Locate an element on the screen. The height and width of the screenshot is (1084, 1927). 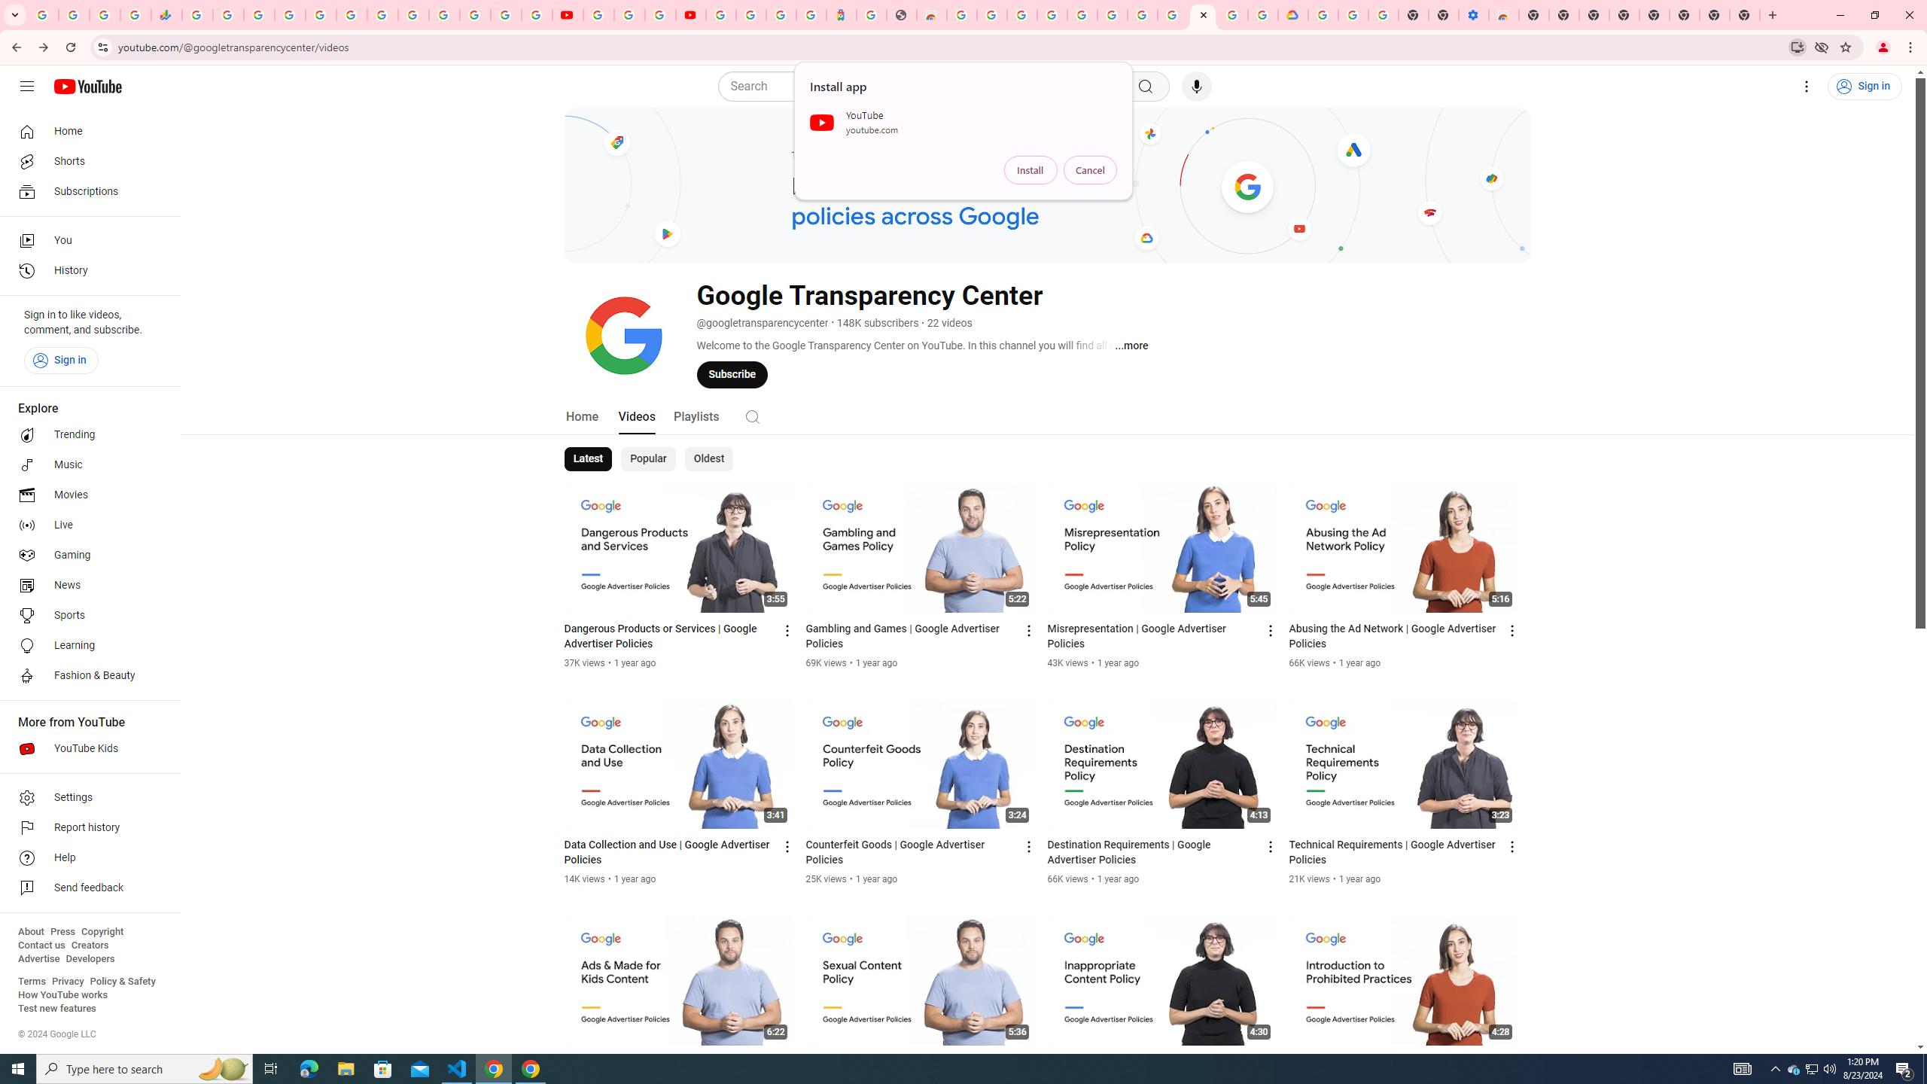
Sign in - Google Accounts is located at coordinates (1082, 15).